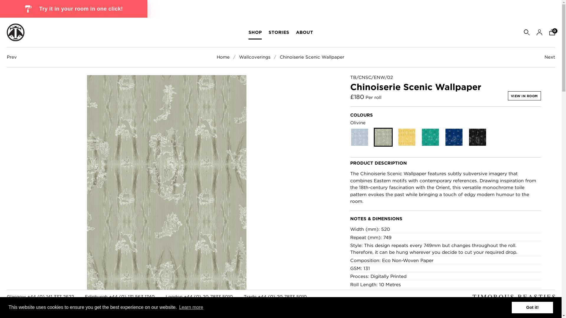 This screenshot has height=318, width=566. Describe the element at coordinates (304, 32) in the screenshot. I see `ABOUT` at that location.